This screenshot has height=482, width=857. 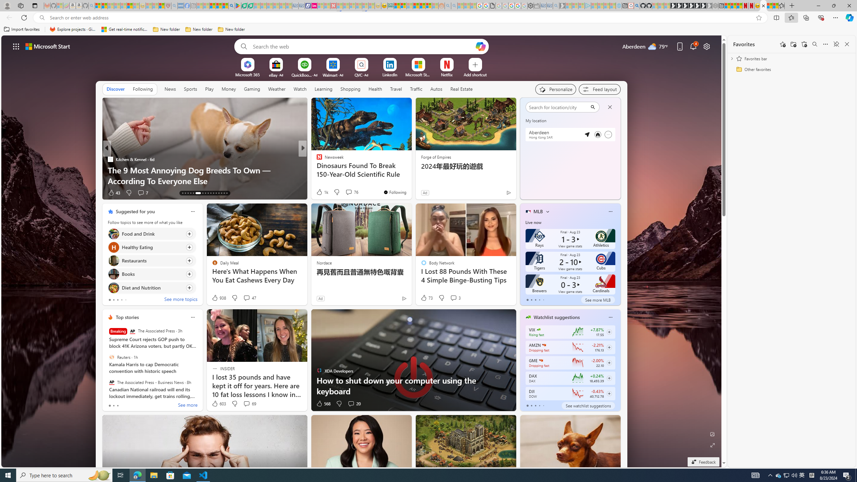 I want to click on Daily, so click(x=555, y=137).